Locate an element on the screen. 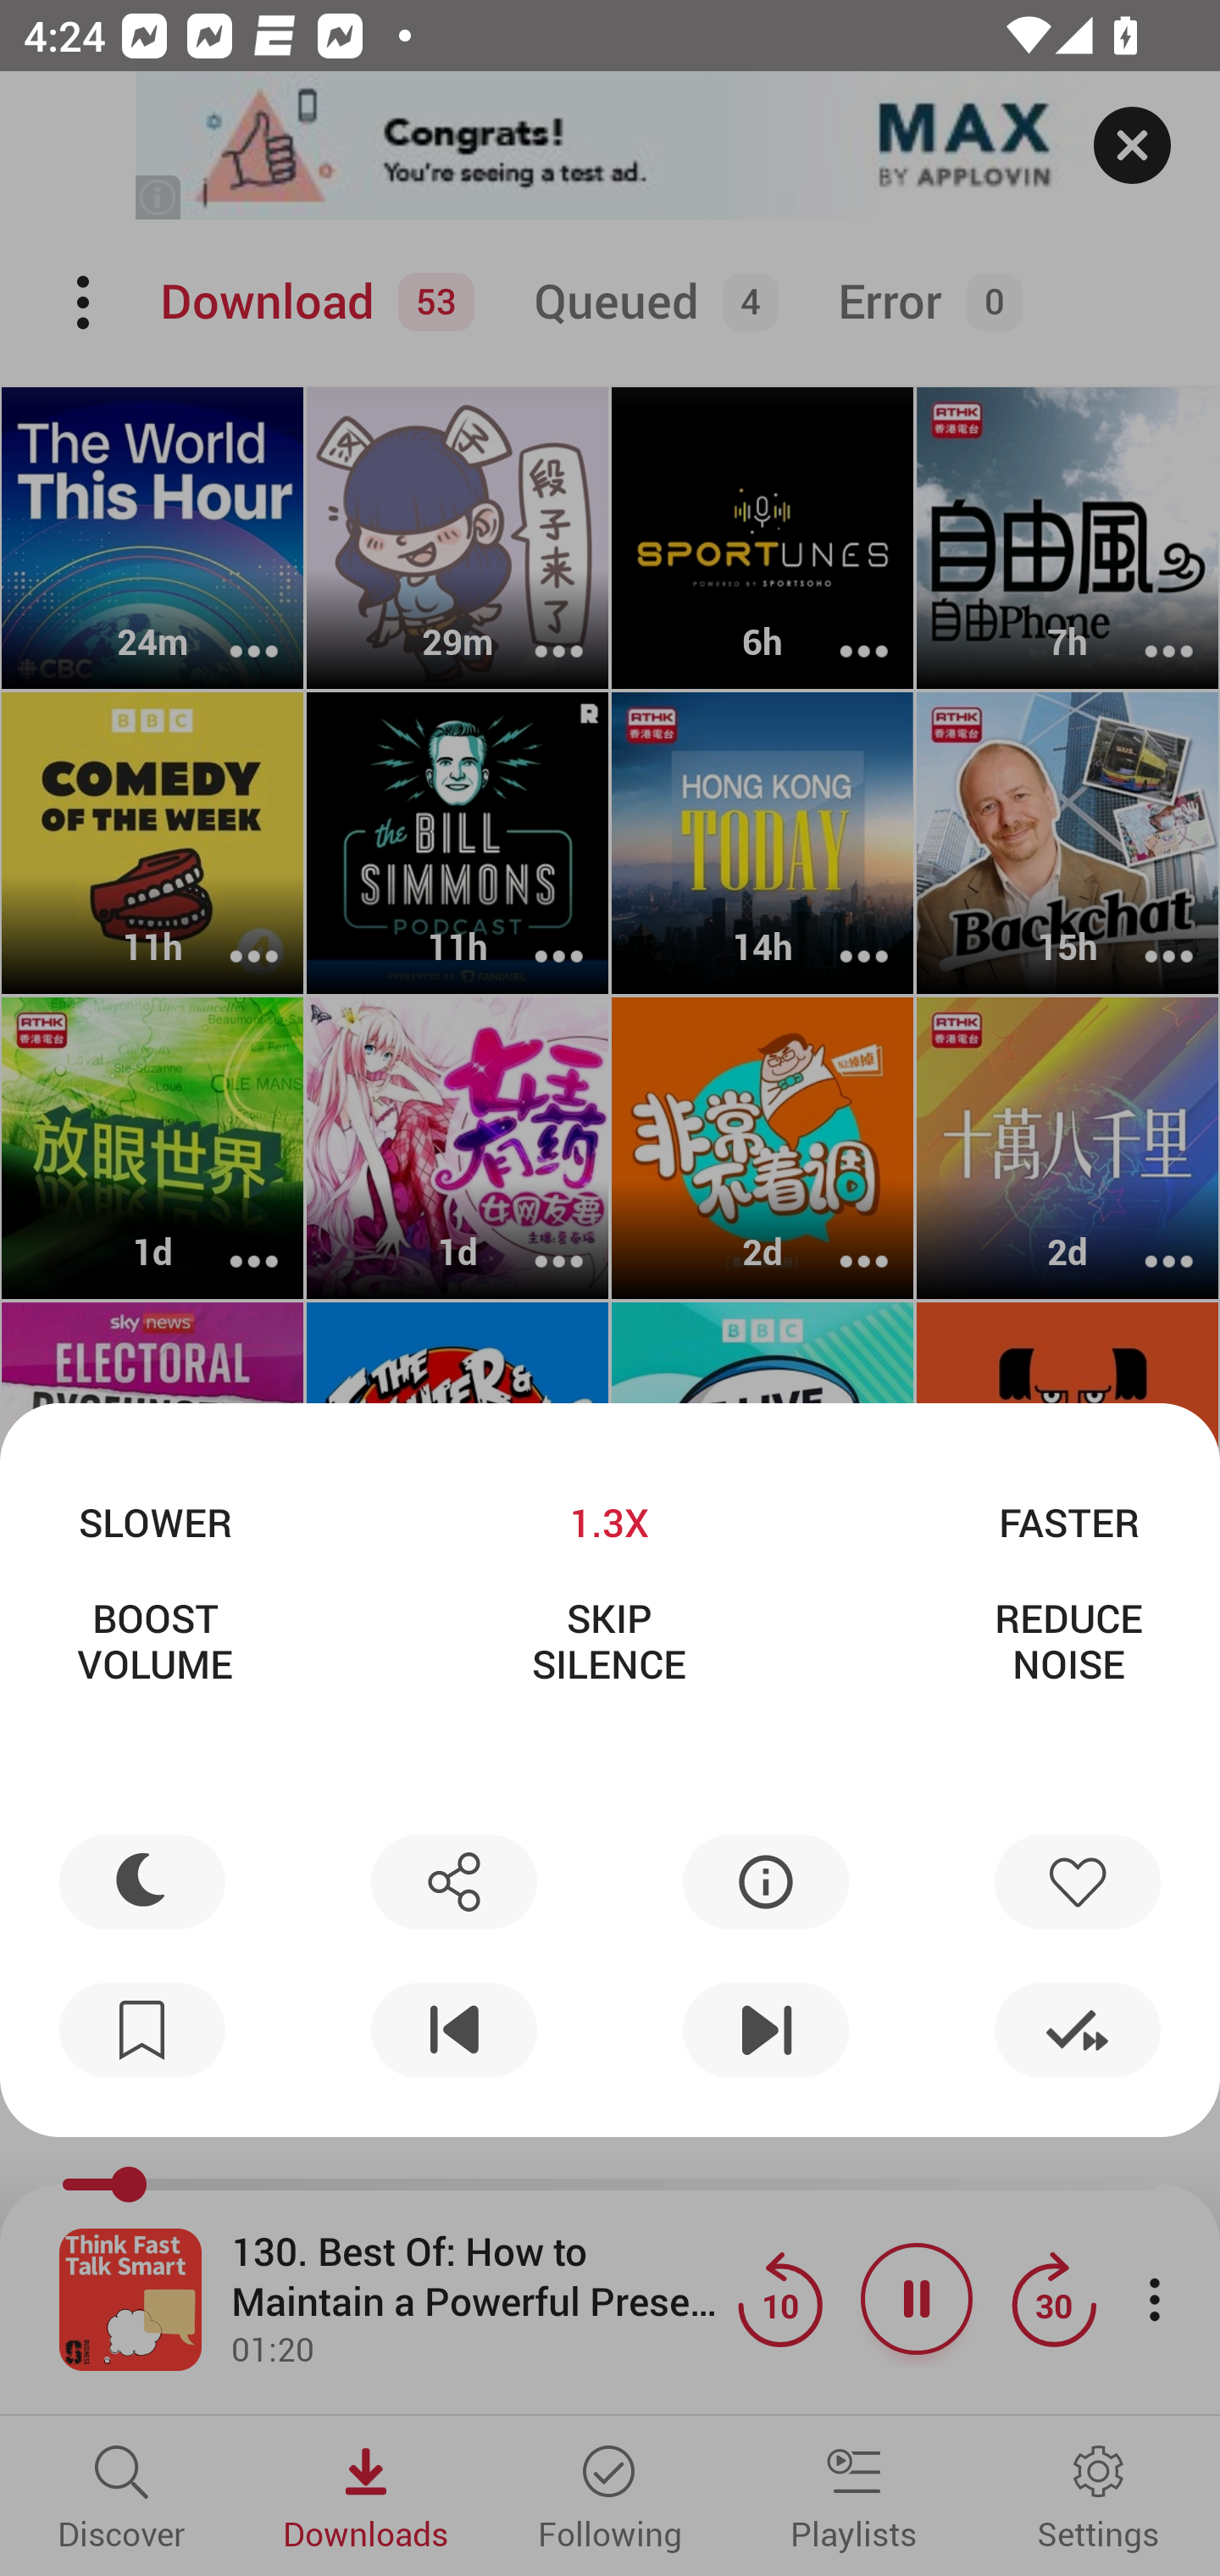  SKIP
SILENCE is located at coordinates (608, 1641).